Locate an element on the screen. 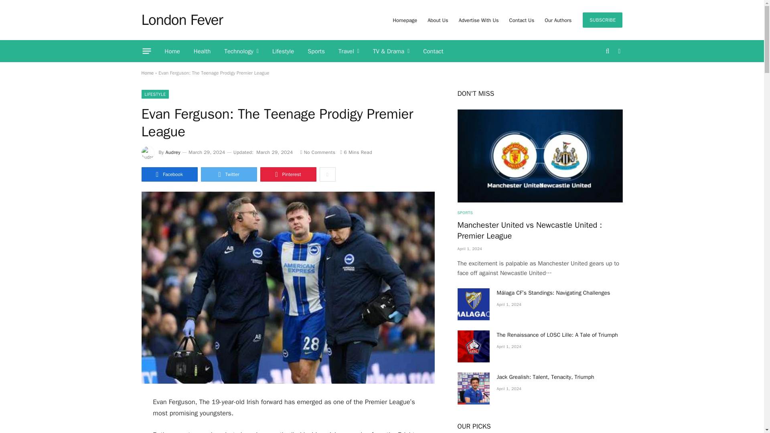 The image size is (770, 433). LondonFever is located at coordinates (181, 20).